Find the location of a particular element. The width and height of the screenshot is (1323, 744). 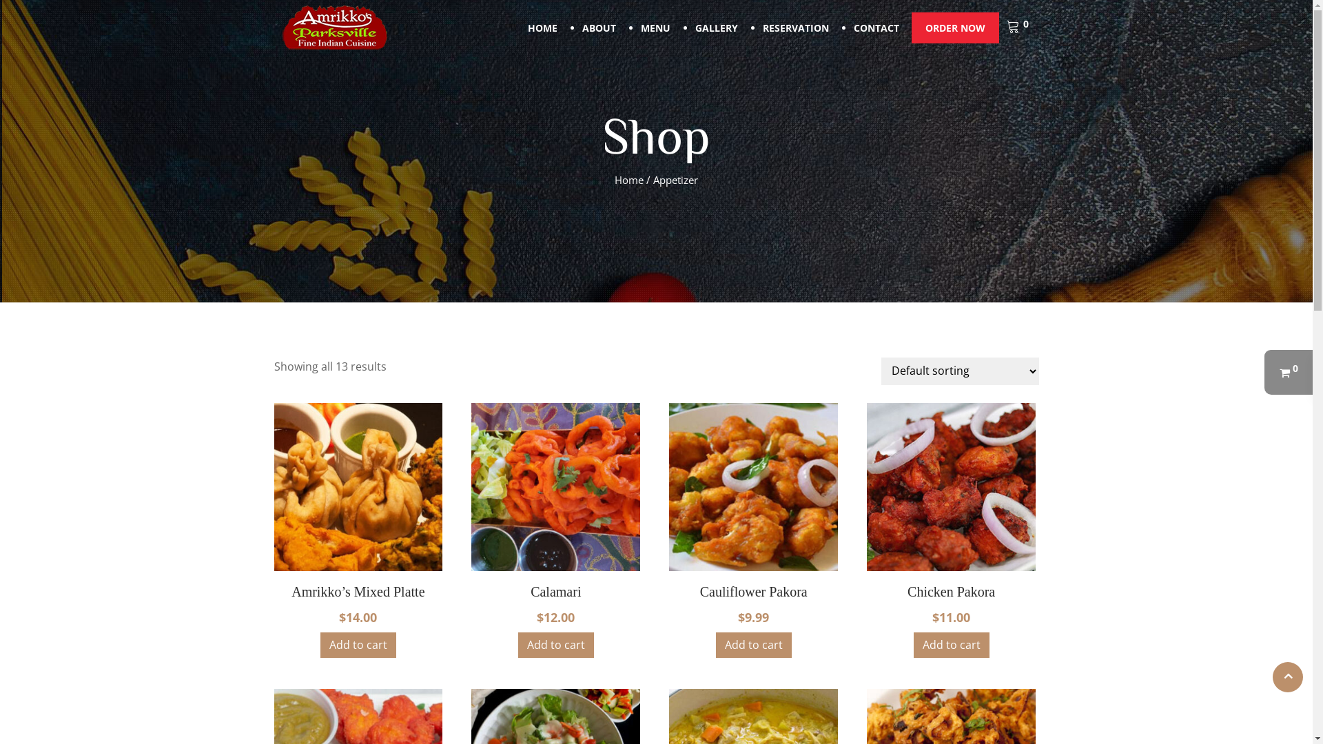

Add to cart is located at coordinates (358, 645).